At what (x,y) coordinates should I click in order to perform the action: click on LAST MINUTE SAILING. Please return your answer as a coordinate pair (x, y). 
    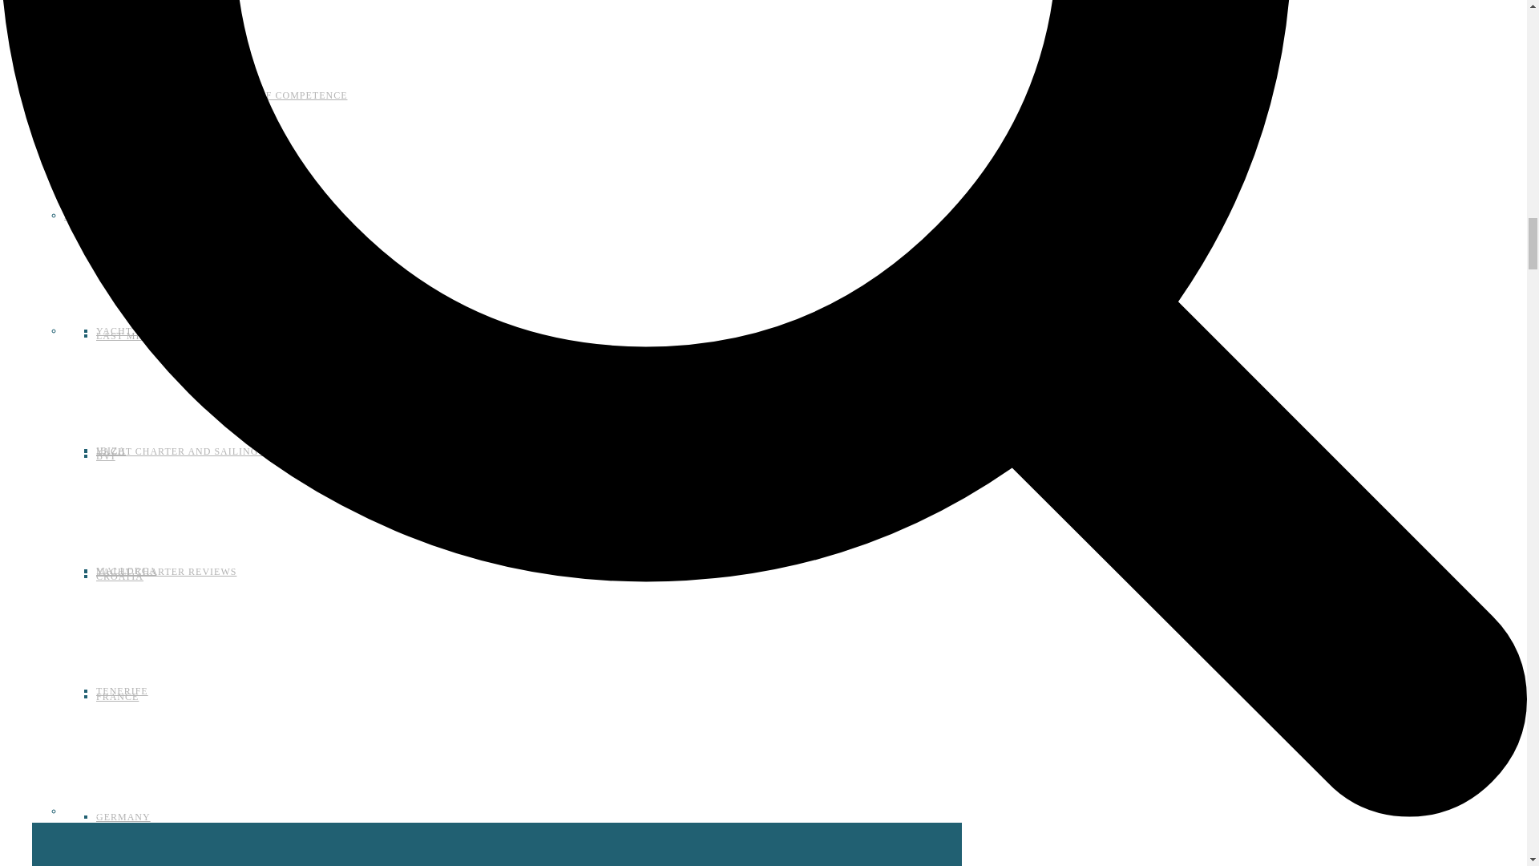
    Looking at the image, I should click on (123, 216).